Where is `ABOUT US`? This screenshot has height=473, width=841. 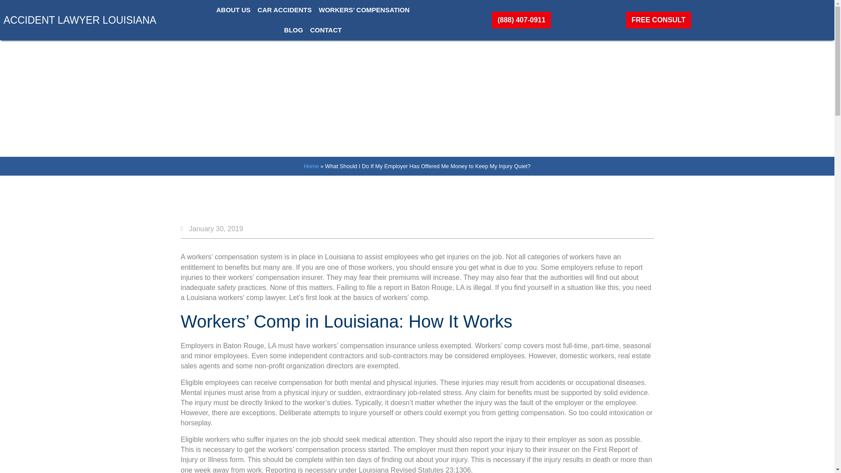
ABOUT US is located at coordinates (233, 10).